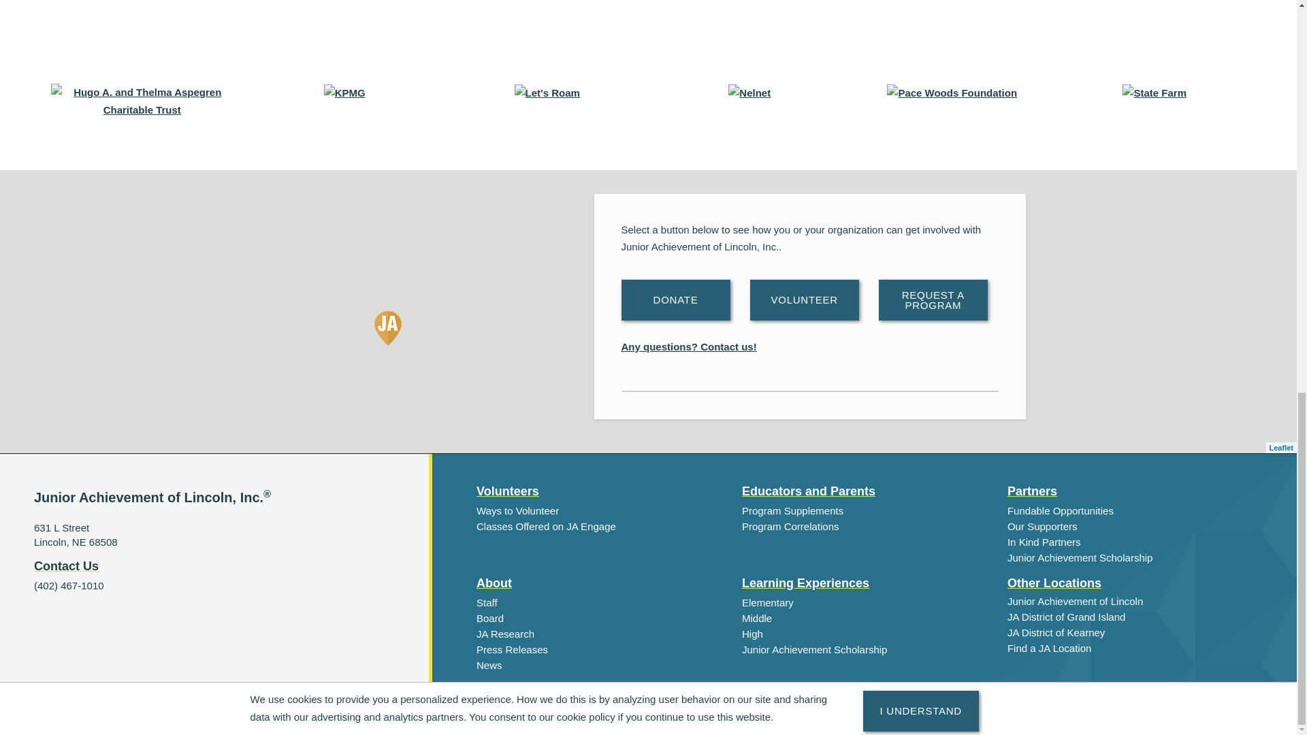  I want to click on Leaflet, so click(1281, 448).